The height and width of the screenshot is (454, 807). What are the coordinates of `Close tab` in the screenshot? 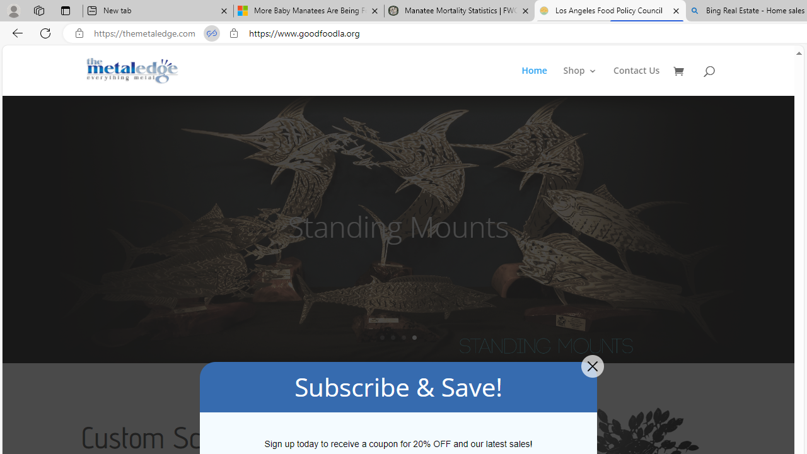 It's located at (676, 10).